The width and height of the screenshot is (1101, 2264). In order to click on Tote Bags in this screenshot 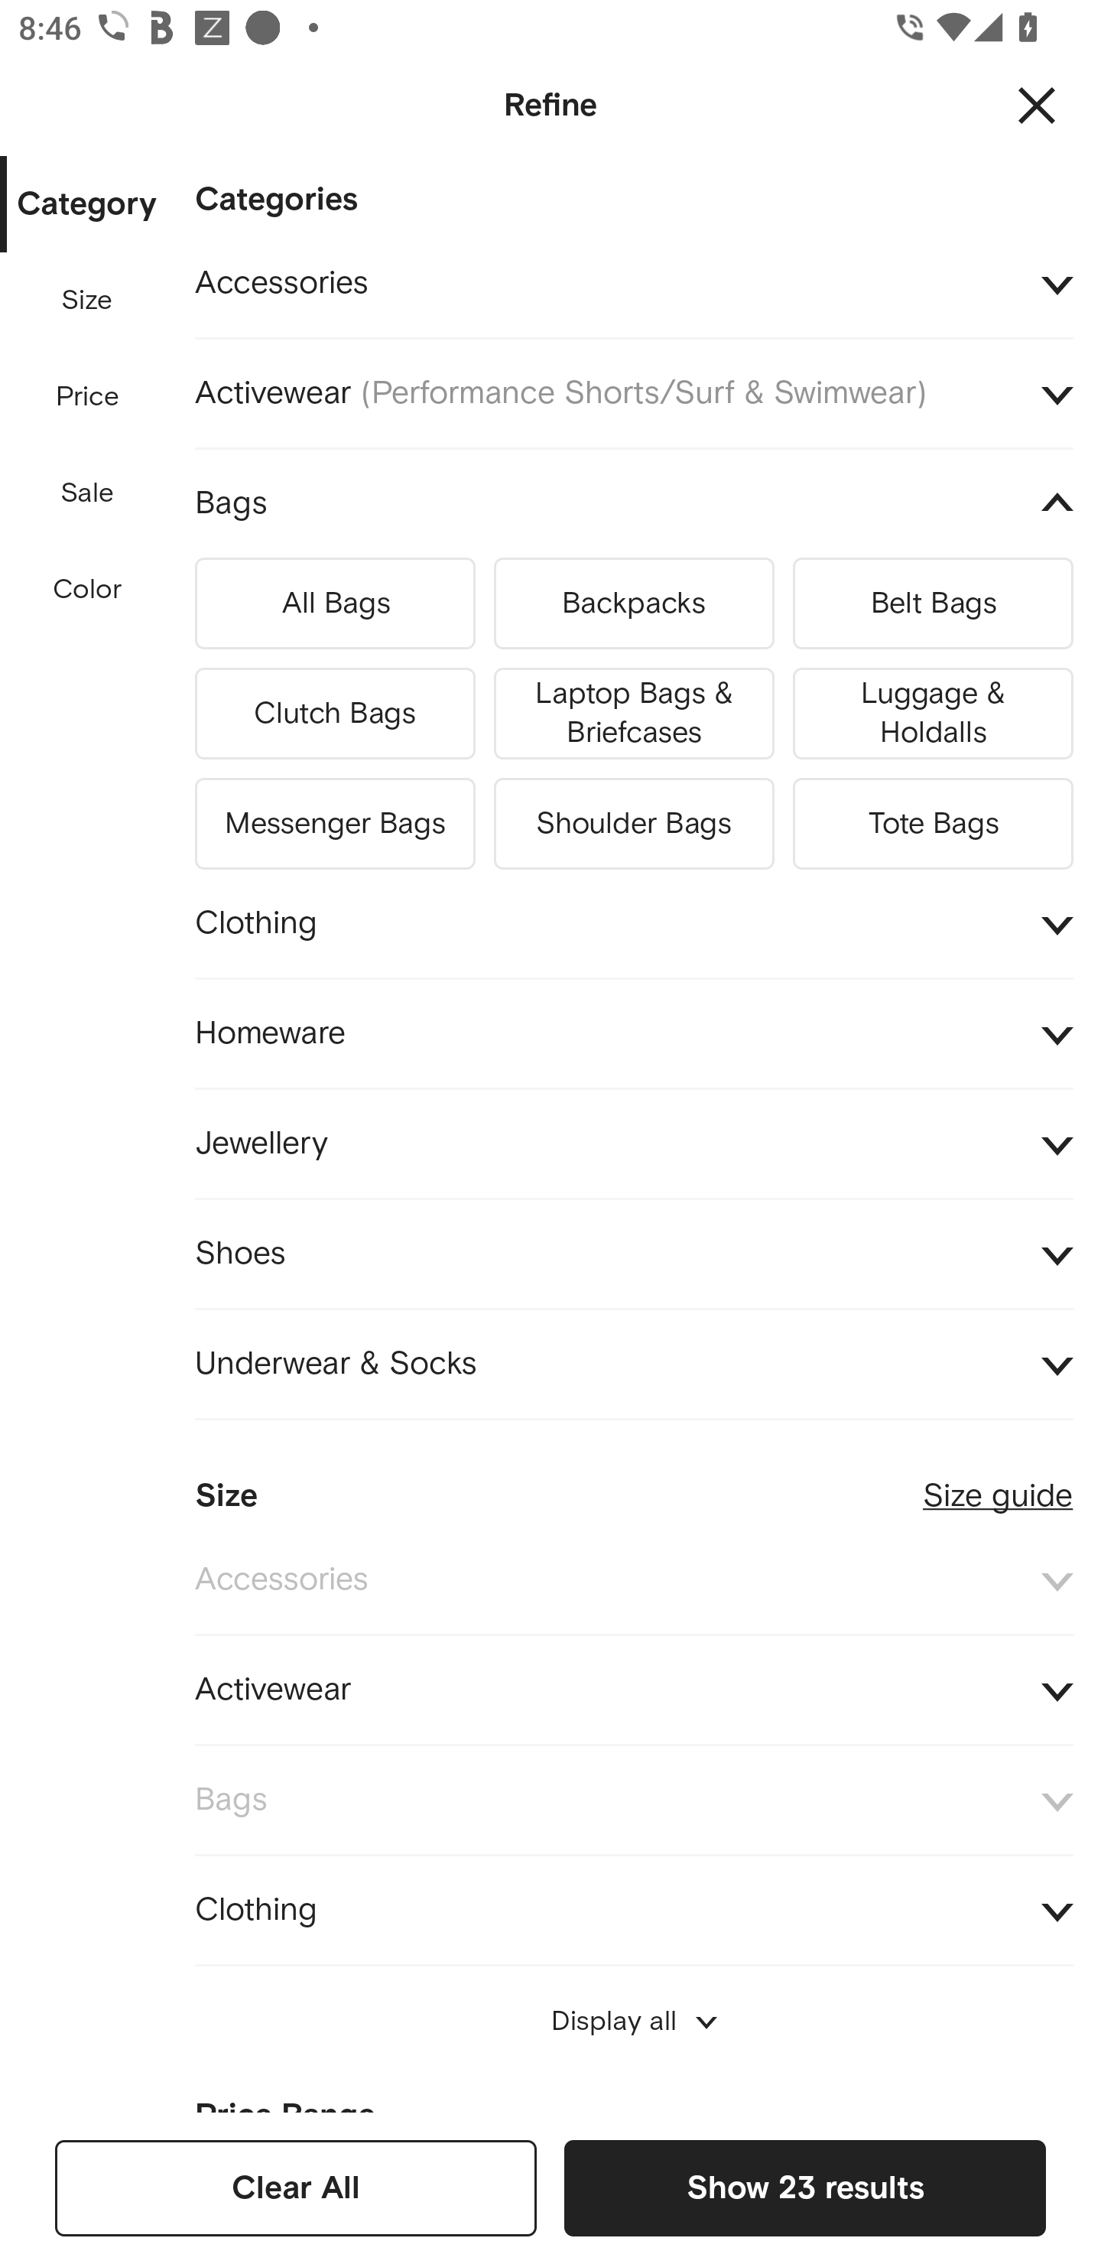, I will do `click(933, 819)`.